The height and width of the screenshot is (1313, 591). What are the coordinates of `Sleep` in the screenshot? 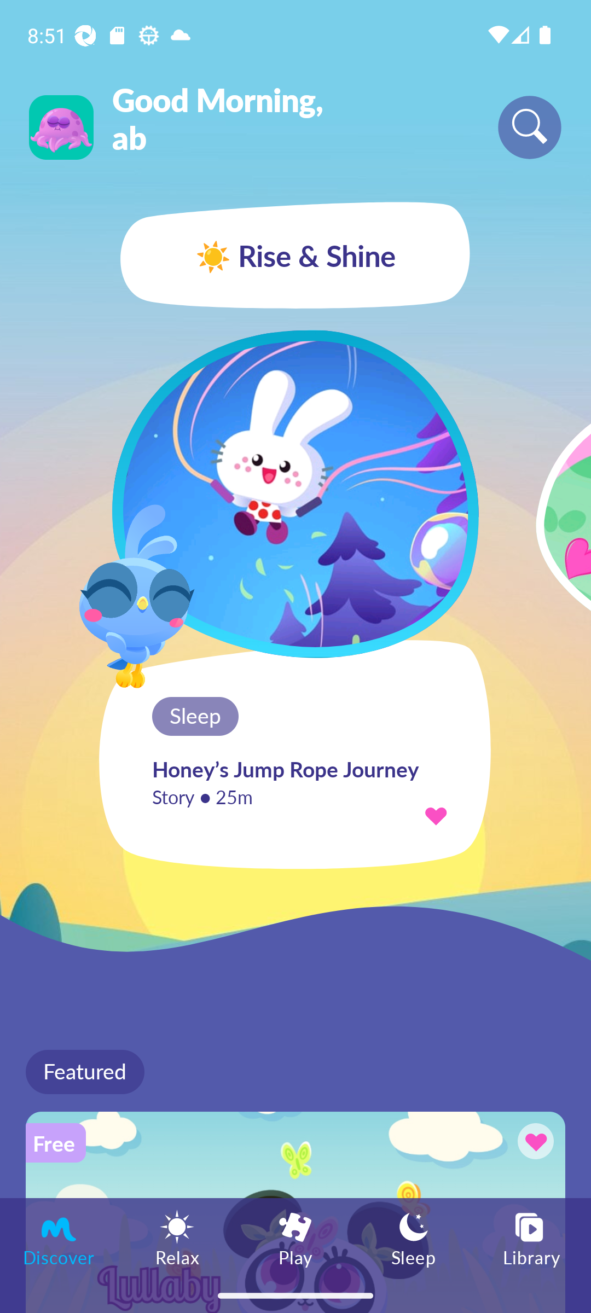 It's located at (414, 1238).